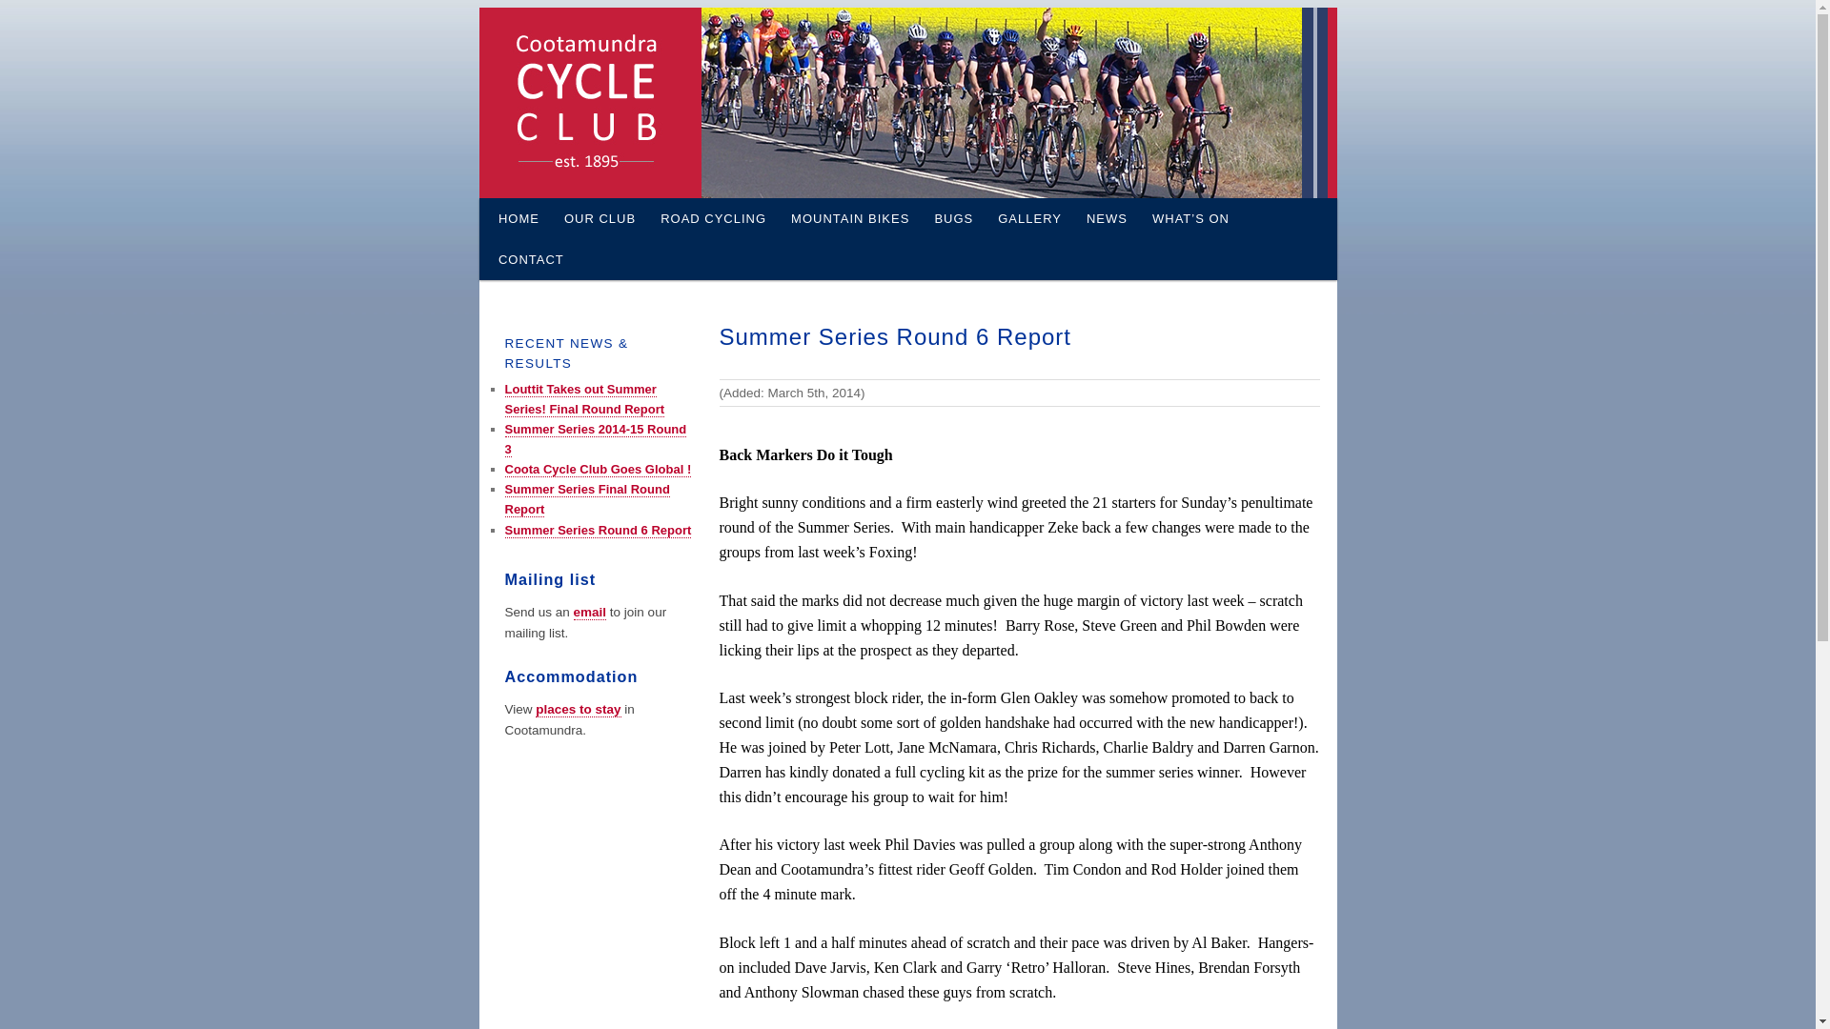 This screenshot has width=1830, height=1029. Describe the element at coordinates (1108, 219) in the screenshot. I see `NEWS` at that location.